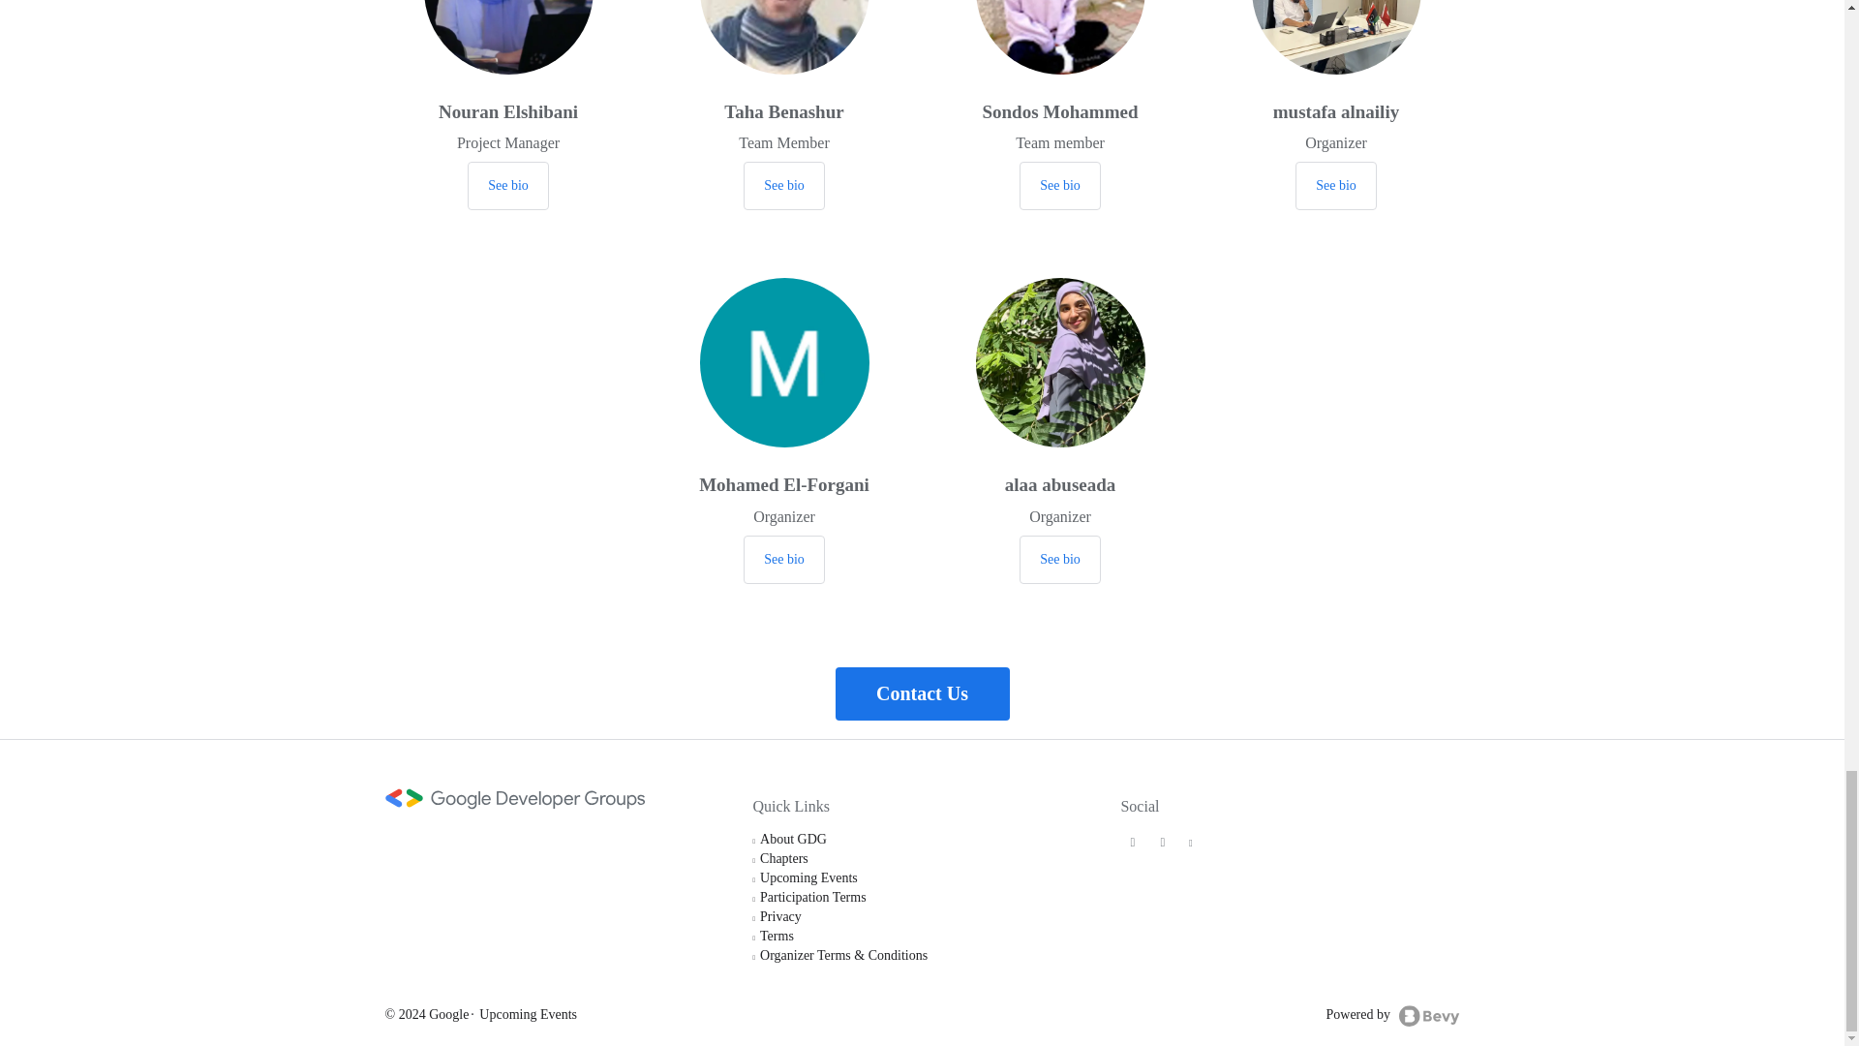 The height and width of the screenshot is (1046, 1859). I want to click on See bio, so click(784, 559).